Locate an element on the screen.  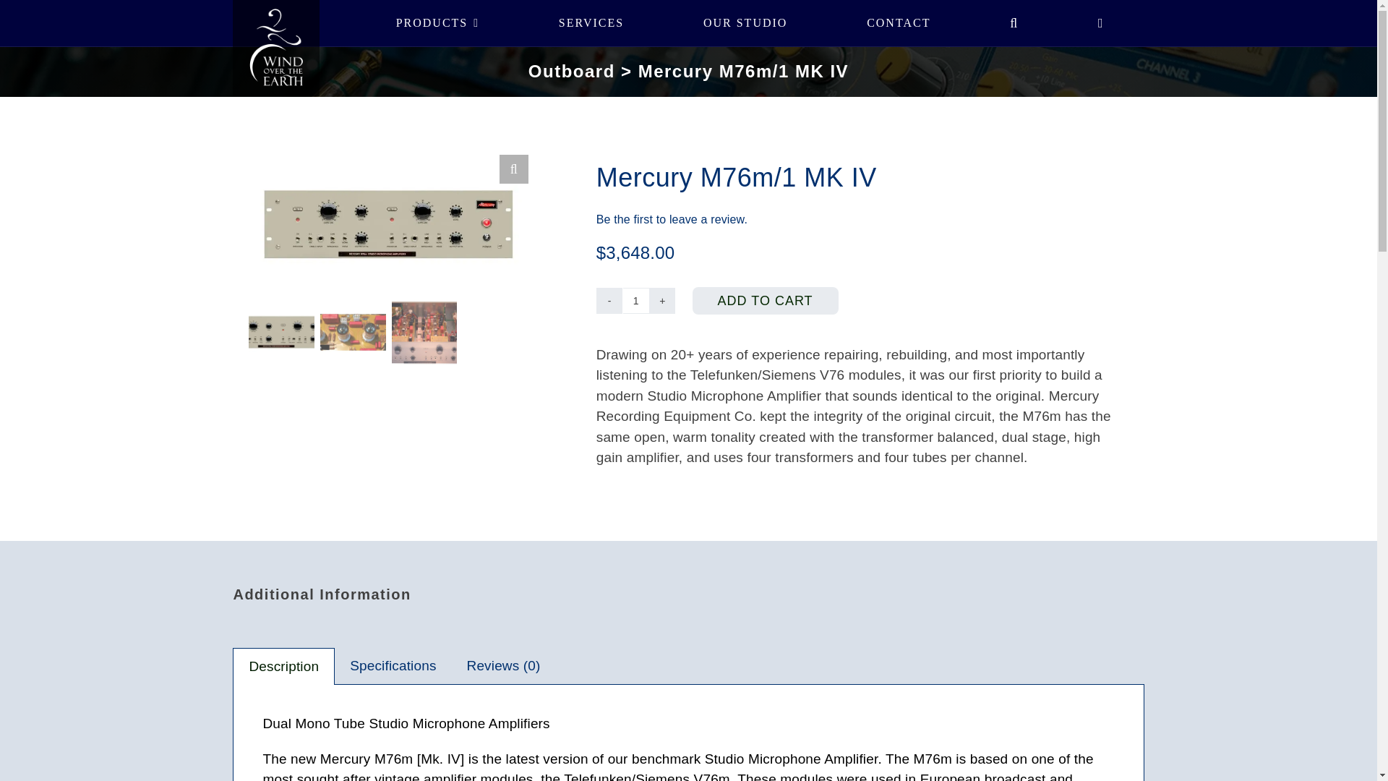
- is located at coordinates (609, 301).